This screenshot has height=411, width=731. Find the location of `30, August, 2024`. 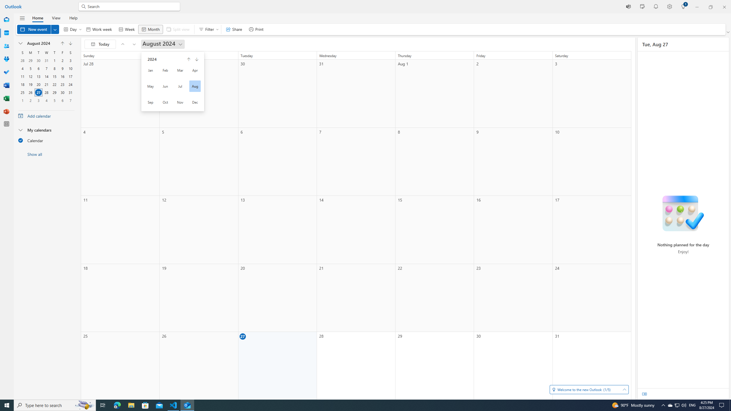

30, August, 2024 is located at coordinates (62, 92).